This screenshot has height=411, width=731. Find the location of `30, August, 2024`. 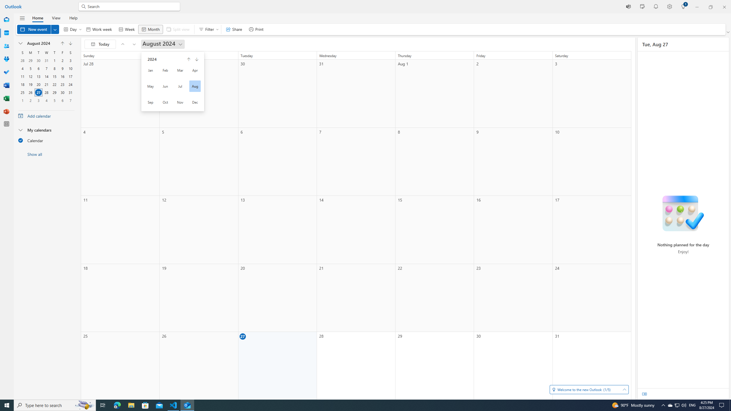

30, August, 2024 is located at coordinates (62, 92).